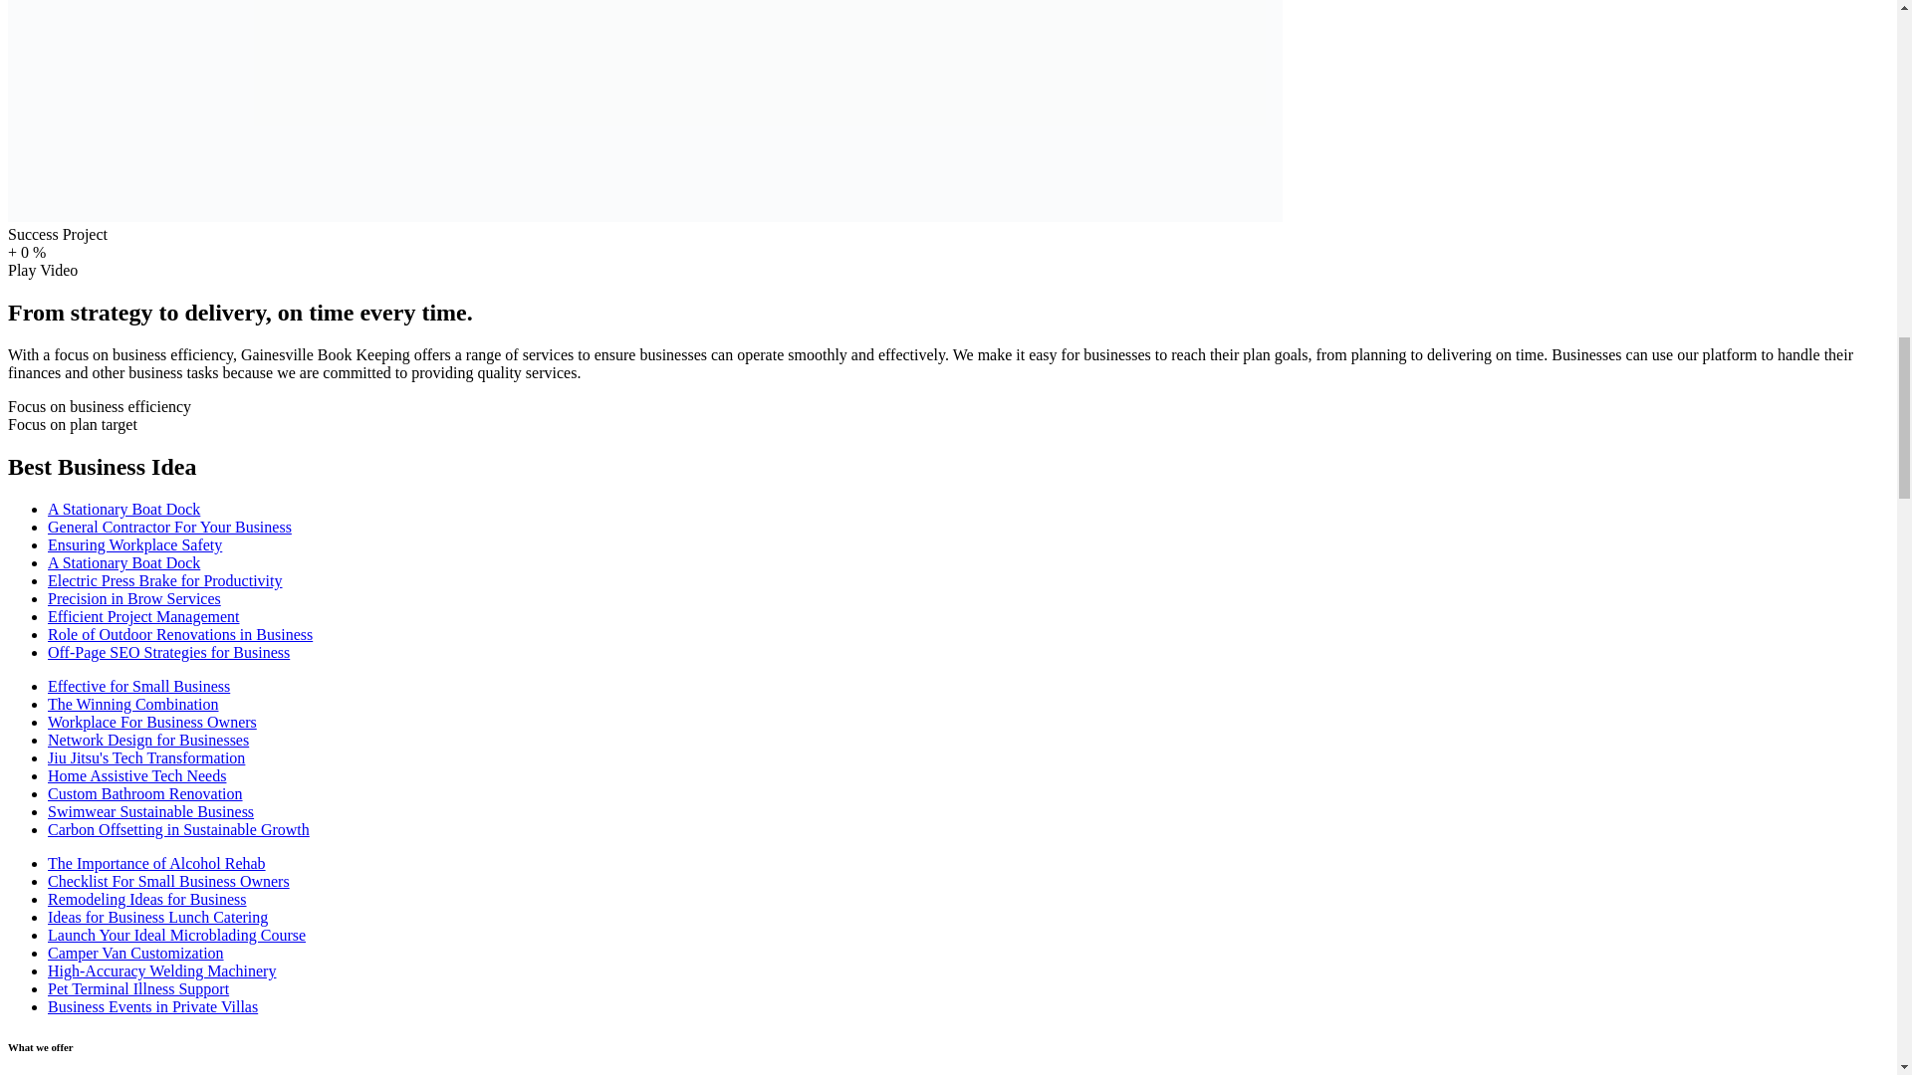 The height and width of the screenshot is (1075, 1912). What do you see at coordinates (147, 899) in the screenshot?
I see `Remodeling Ideas for Business` at bounding box center [147, 899].